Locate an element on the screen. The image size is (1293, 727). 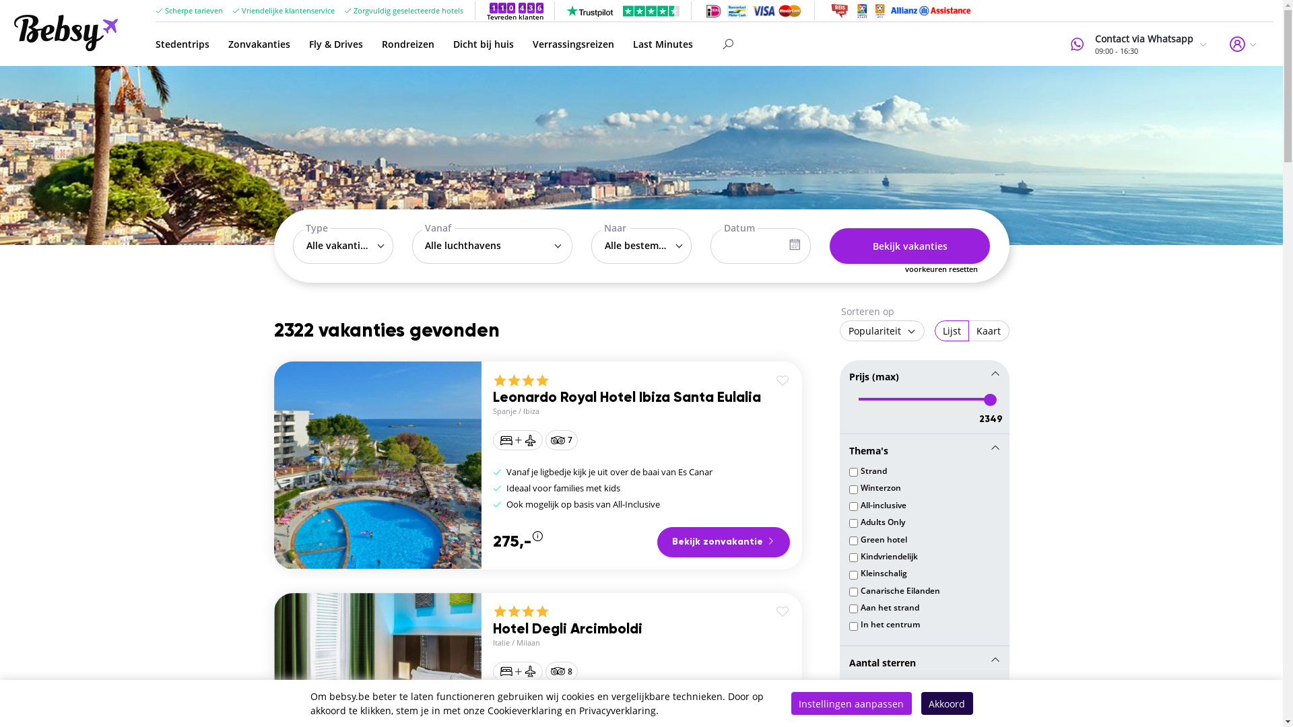
Fly & Drives is located at coordinates (336, 44).